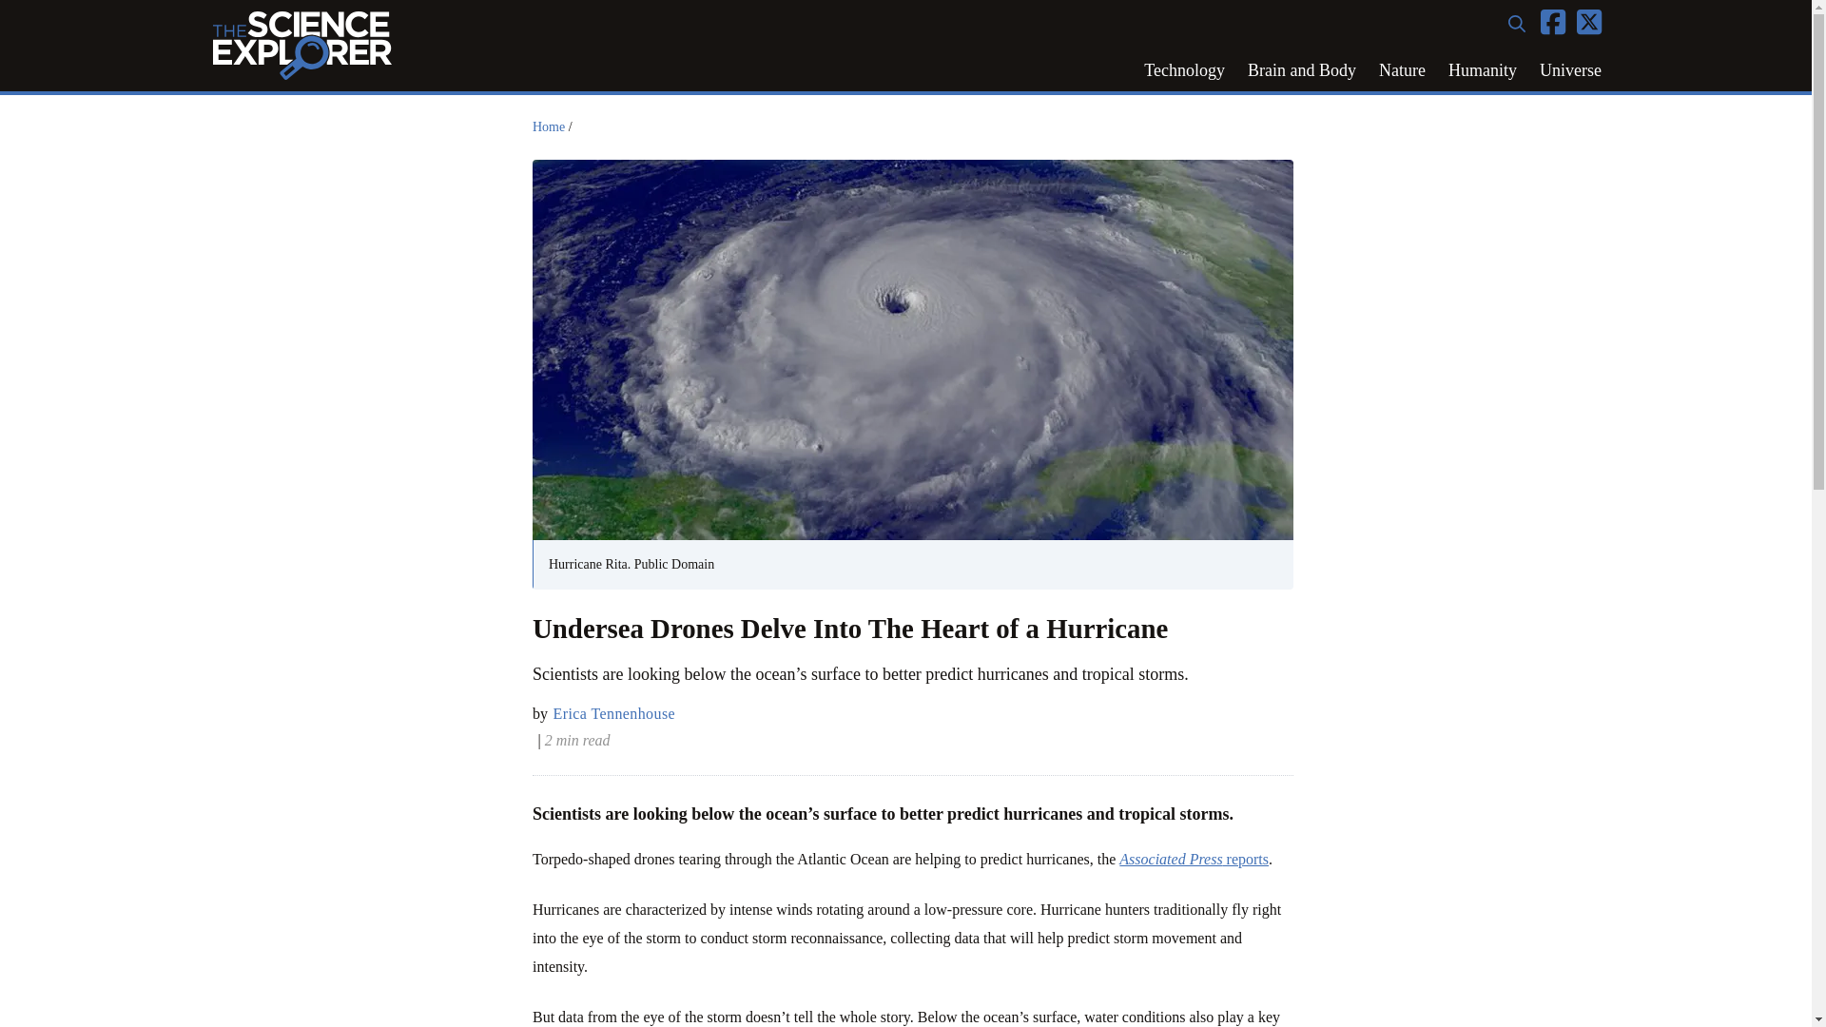  What do you see at coordinates (1570, 70) in the screenshot?
I see `Universe` at bounding box center [1570, 70].